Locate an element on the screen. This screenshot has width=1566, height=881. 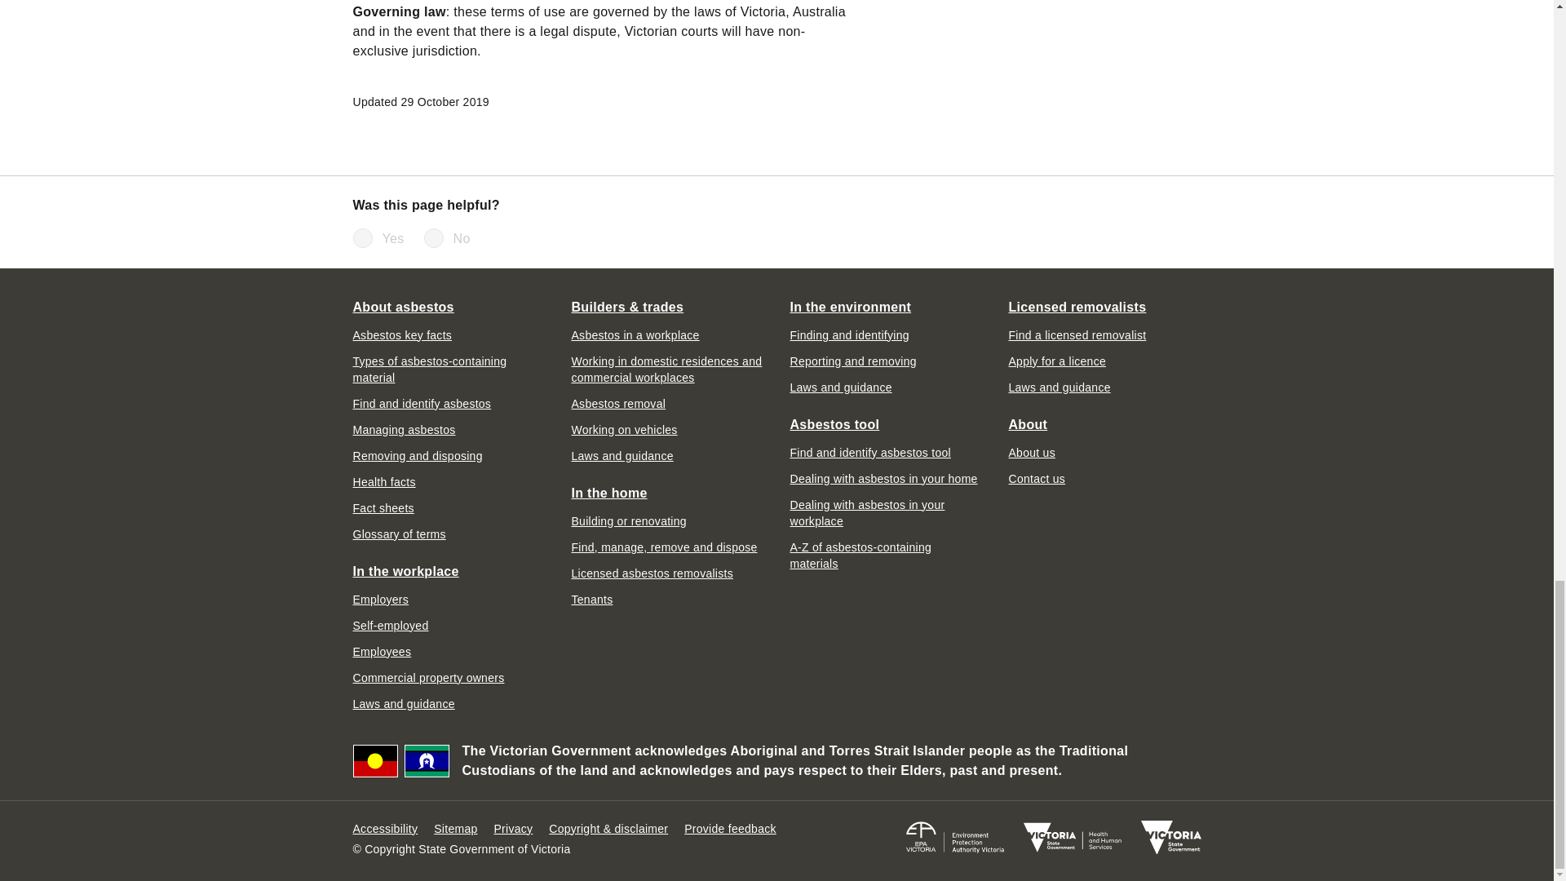
Removing and disposing is located at coordinates (418, 455).